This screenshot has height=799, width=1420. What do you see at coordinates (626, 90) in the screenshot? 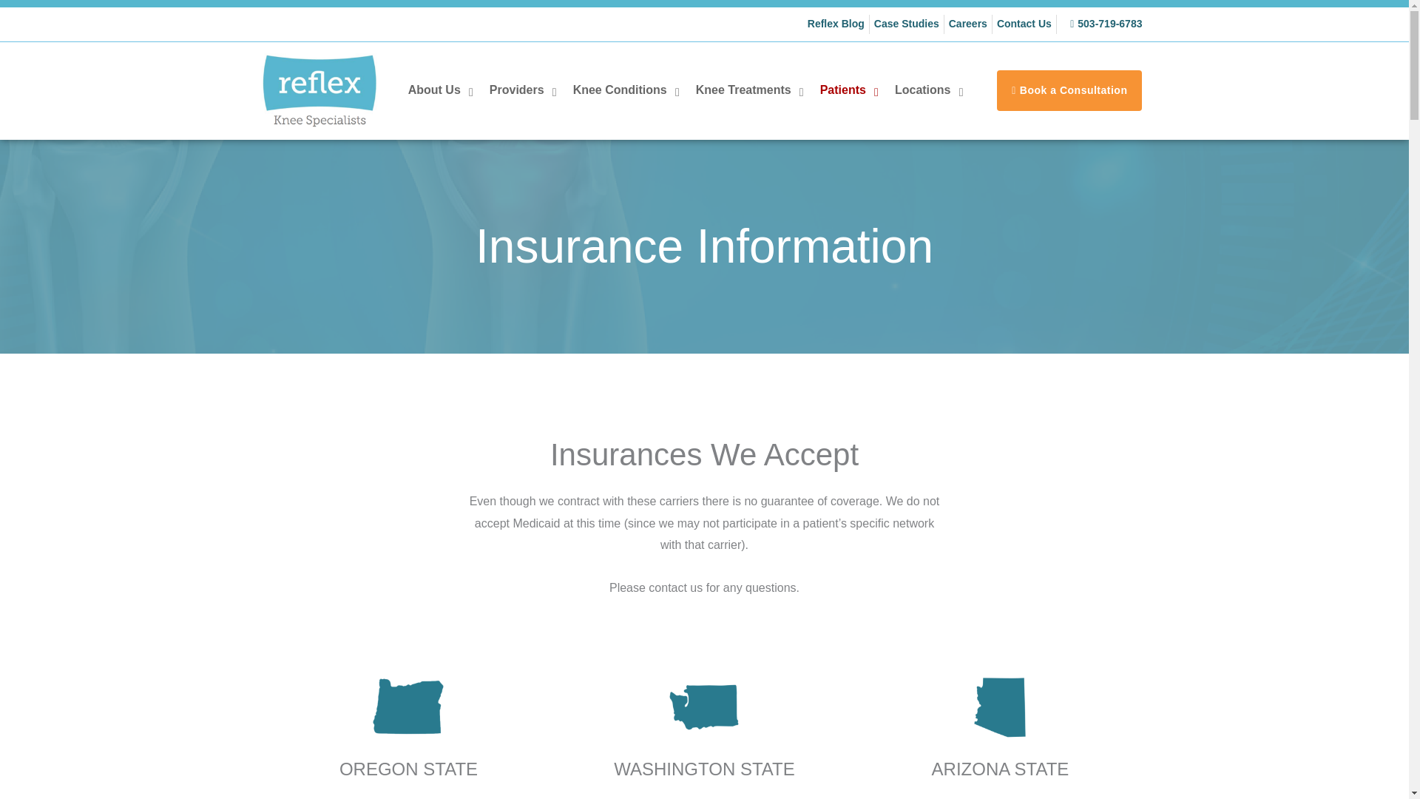
I see `Knee Conditions` at bounding box center [626, 90].